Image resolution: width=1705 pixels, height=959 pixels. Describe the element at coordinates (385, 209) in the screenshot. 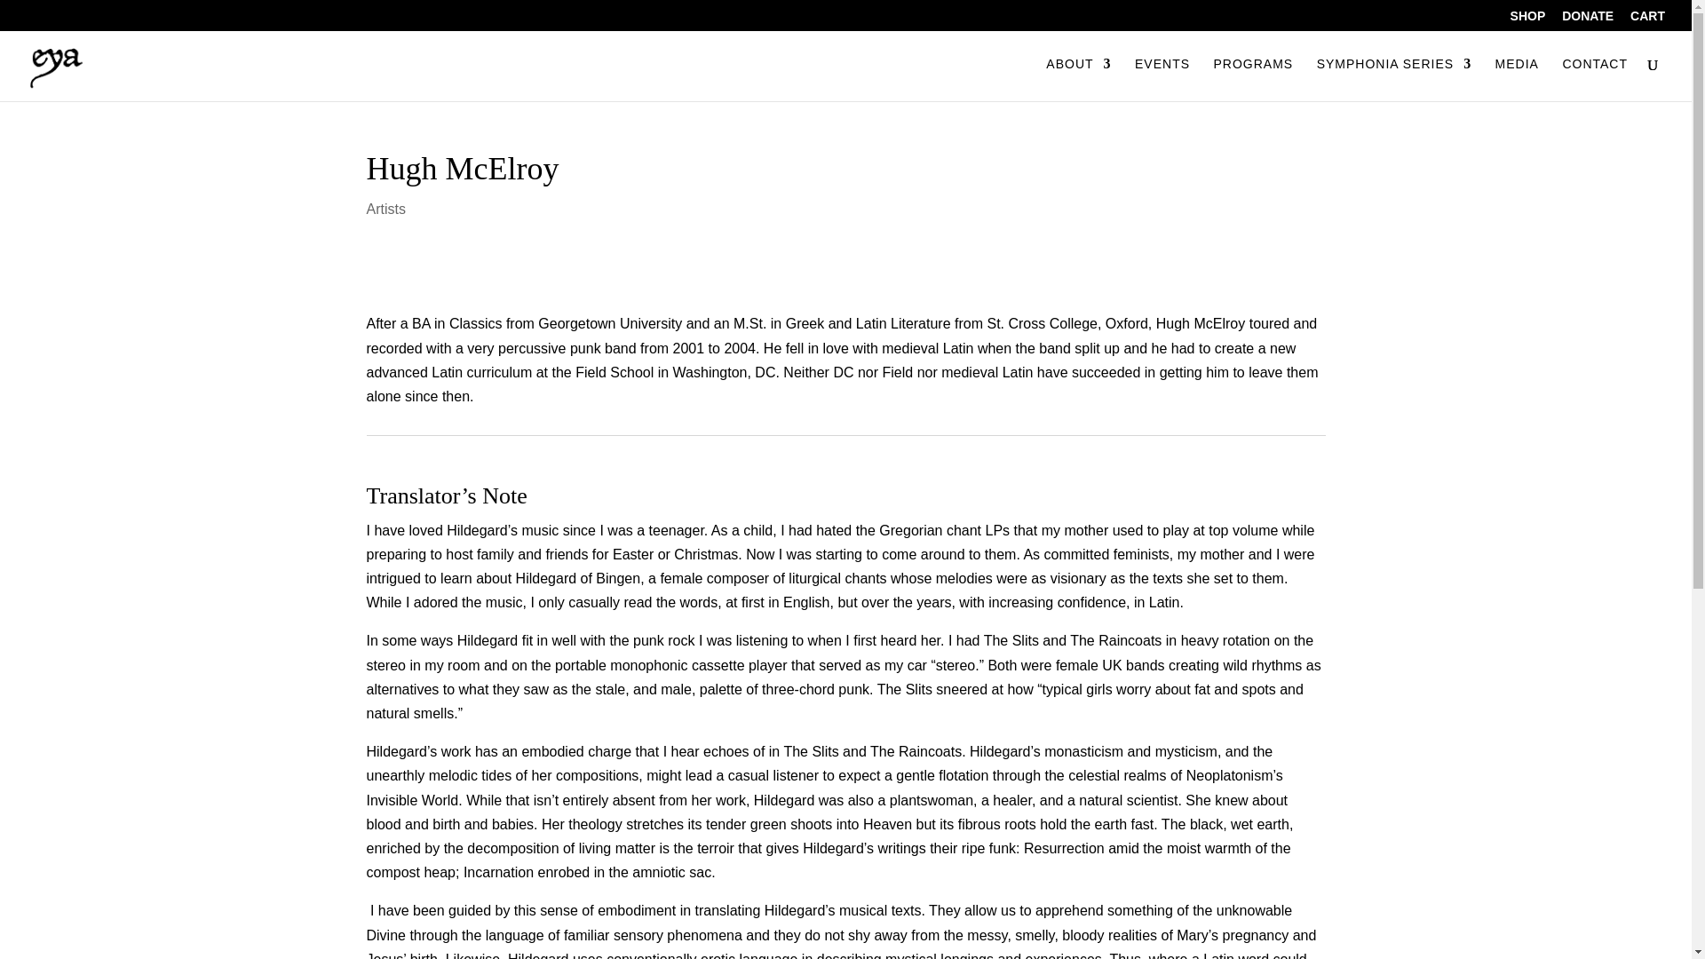

I see `Artists` at that location.